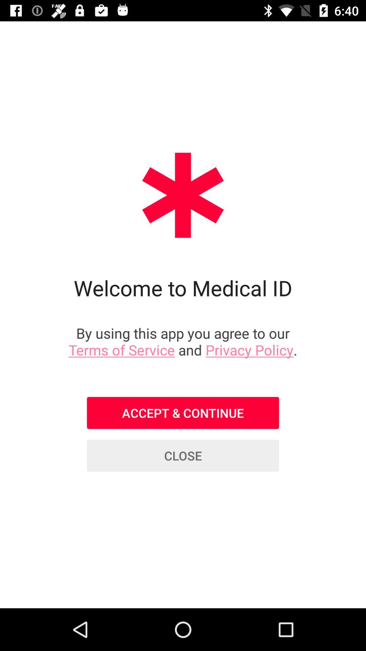 This screenshot has height=651, width=366. Describe the element at coordinates (183, 413) in the screenshot. I see `scroll until accept & continue` at that location.